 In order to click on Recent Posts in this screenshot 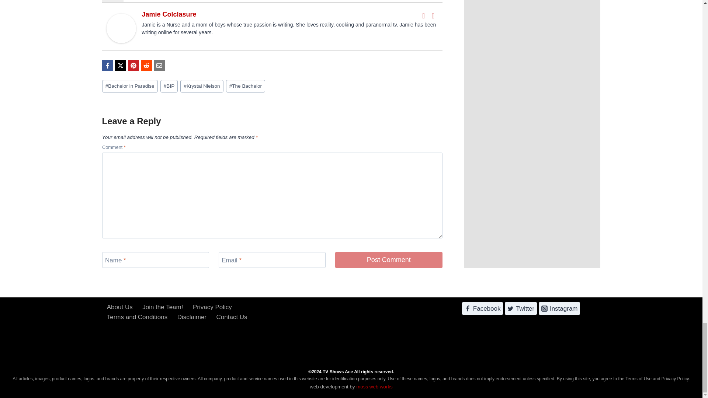, I will do `click(142, 1)`.